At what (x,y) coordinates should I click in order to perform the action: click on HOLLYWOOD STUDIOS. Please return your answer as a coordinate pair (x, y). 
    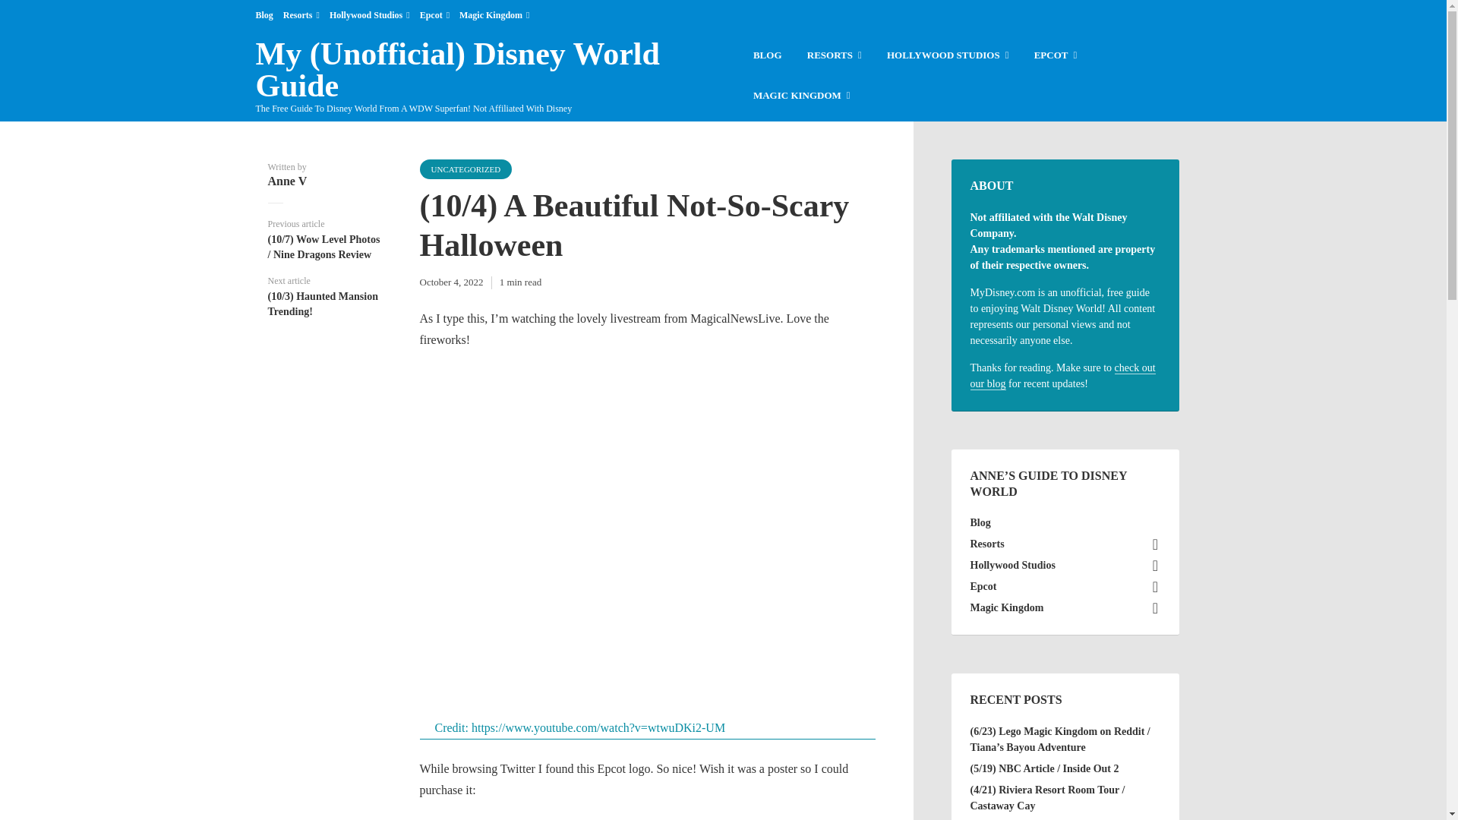
    Looking at the image, I should click on (948, 56).